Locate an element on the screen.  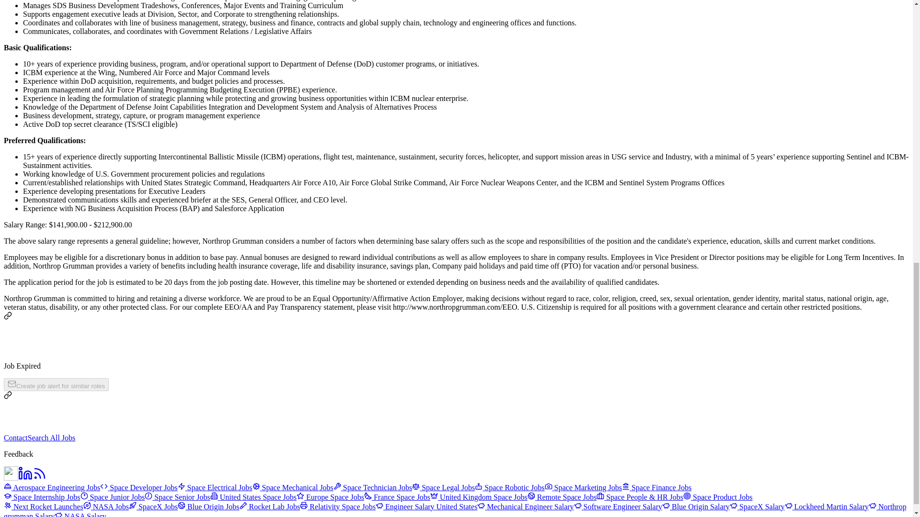
Space Junior Jobs is located at coordinates (113, 497).